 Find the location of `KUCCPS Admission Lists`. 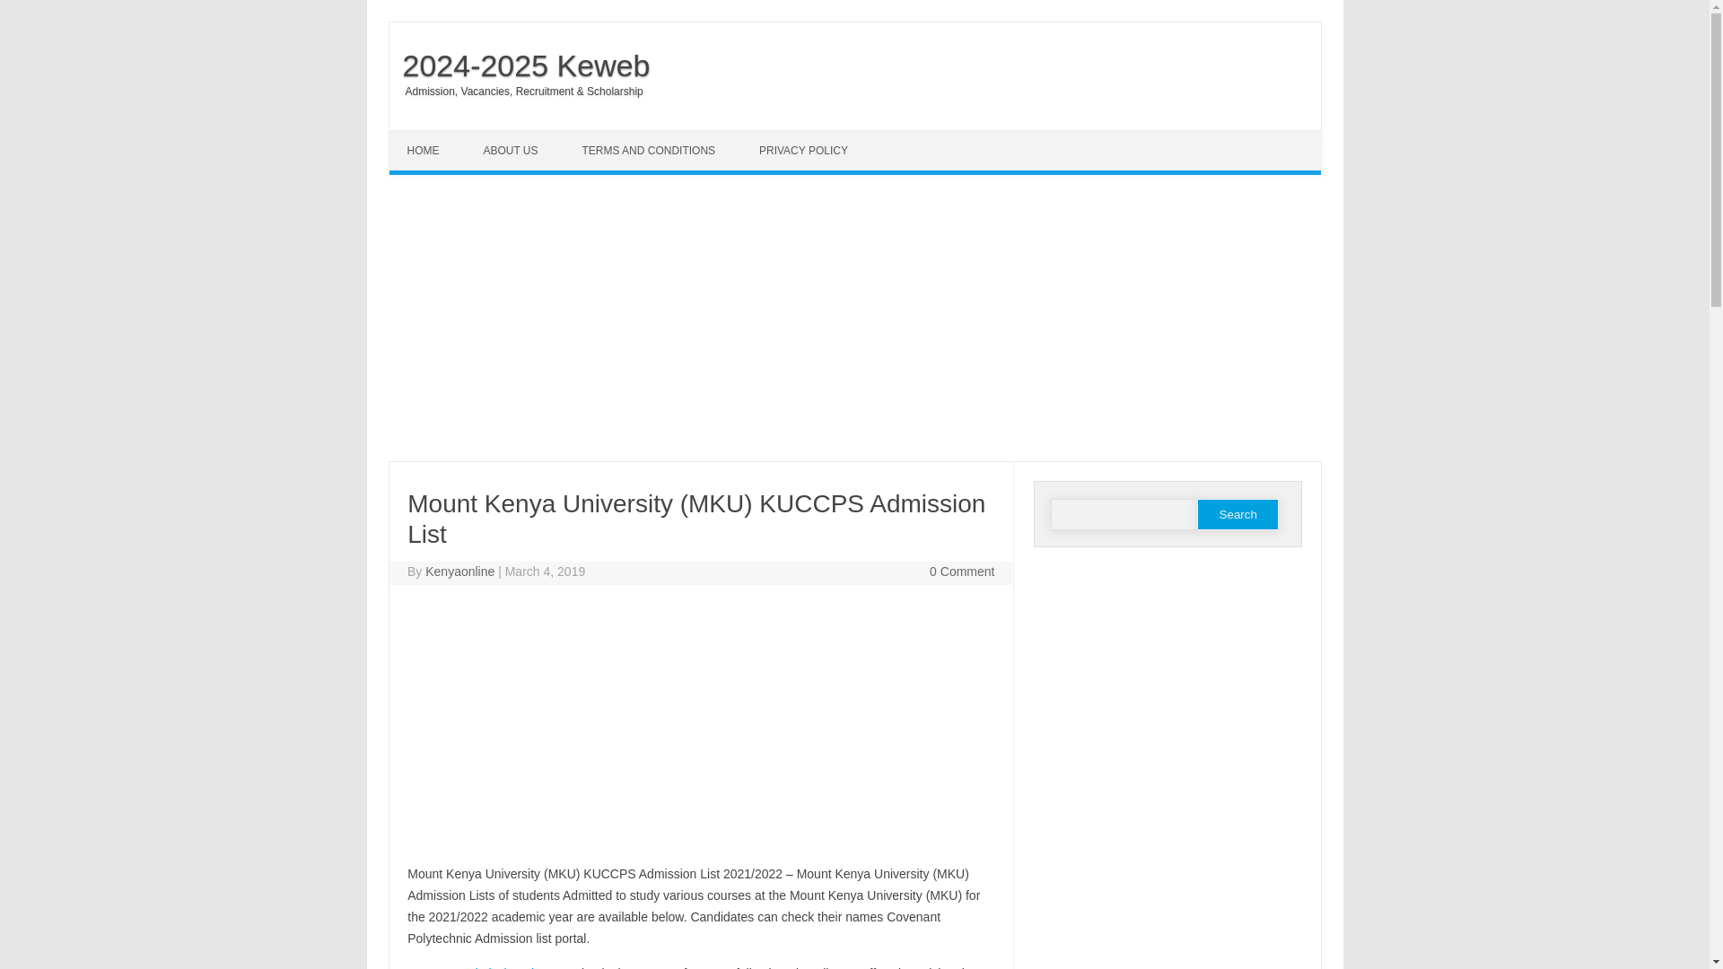

KUCCPS Admission Lists is located at coordinates (477, 967).